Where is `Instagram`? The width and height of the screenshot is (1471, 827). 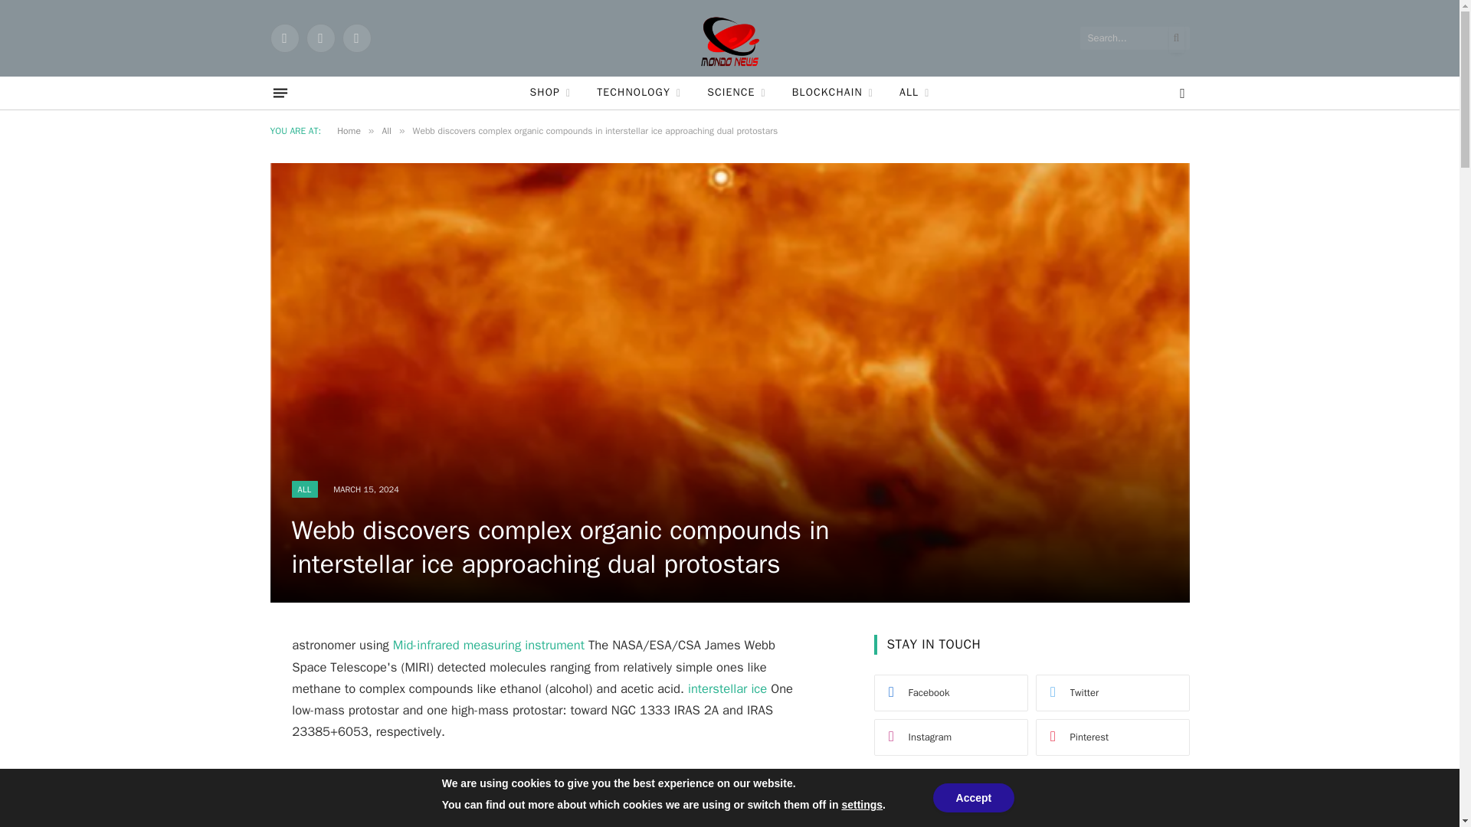
Instagram is located at coordinates (355, 38).